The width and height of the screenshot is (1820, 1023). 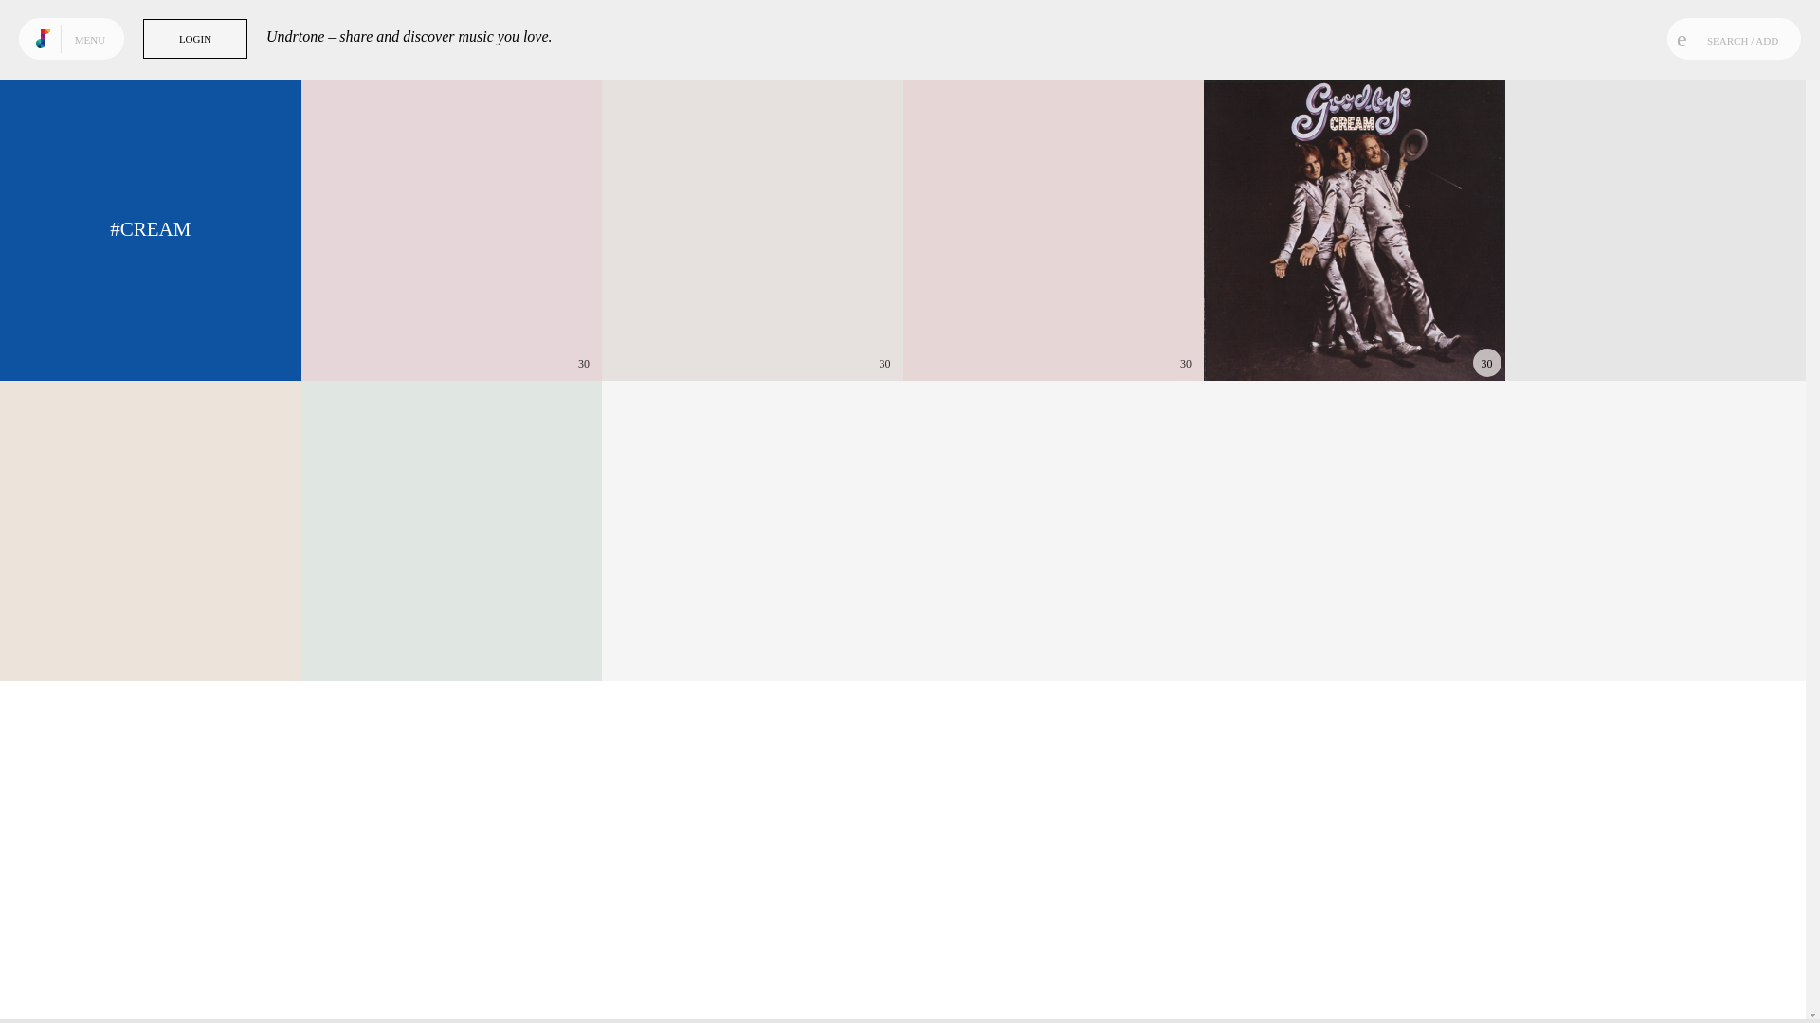 I want to click on Trending Tracks, so click(x=85, y=51).